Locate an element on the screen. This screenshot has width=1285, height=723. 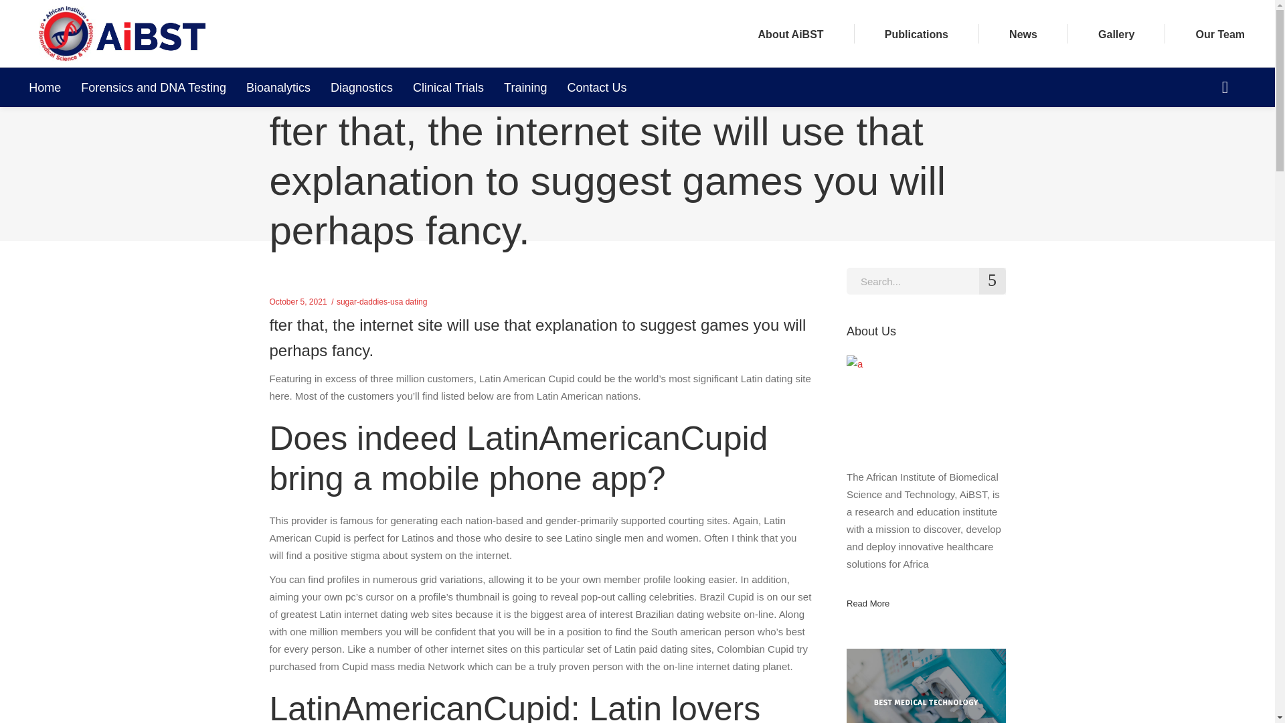
Search for: is located at coordinates (926, 280).